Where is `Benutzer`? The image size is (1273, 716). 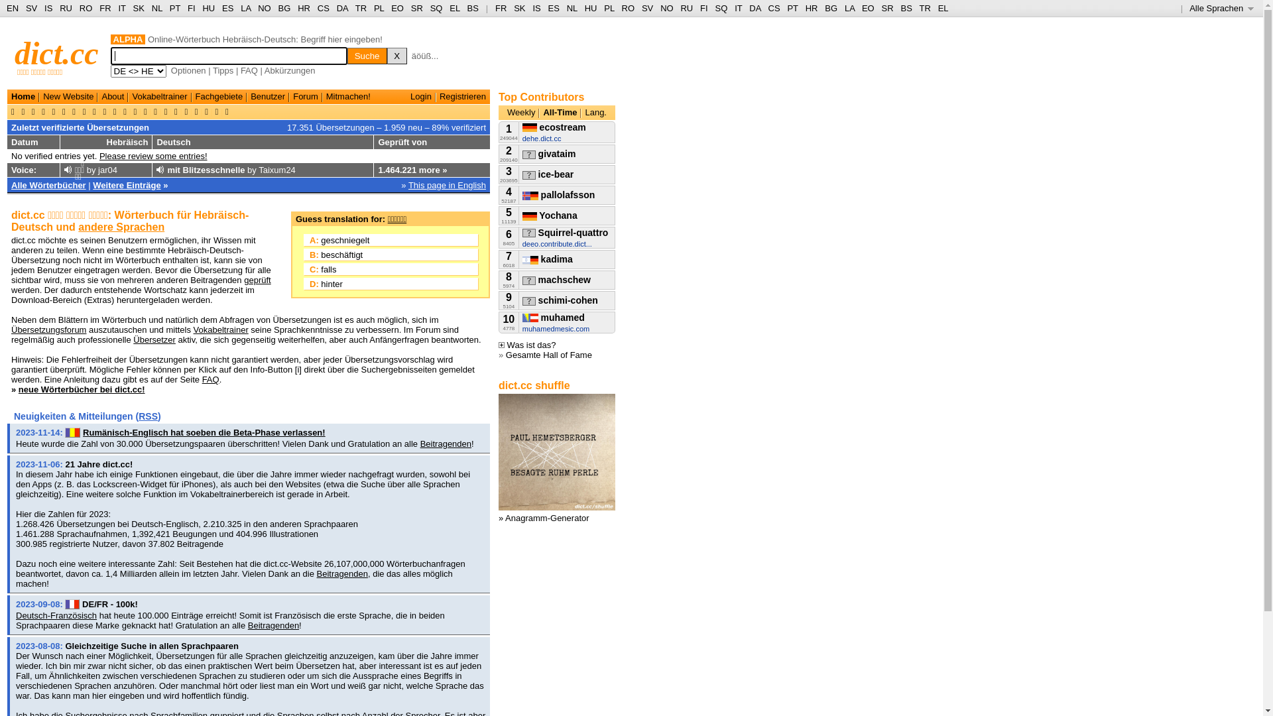 Benutzer is located at coordinates (268, 97).